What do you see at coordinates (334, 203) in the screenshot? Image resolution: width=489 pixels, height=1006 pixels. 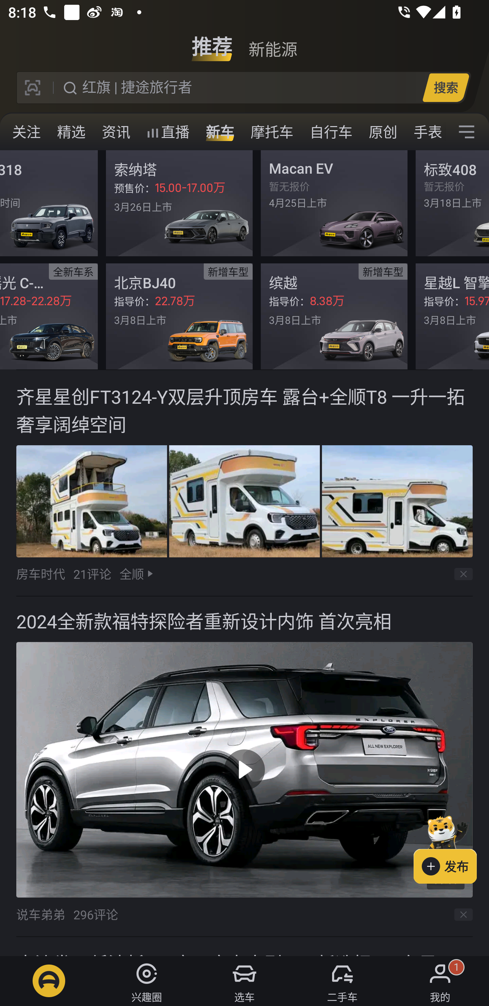 I see `暂无报价` at bounding box center [334, 203].